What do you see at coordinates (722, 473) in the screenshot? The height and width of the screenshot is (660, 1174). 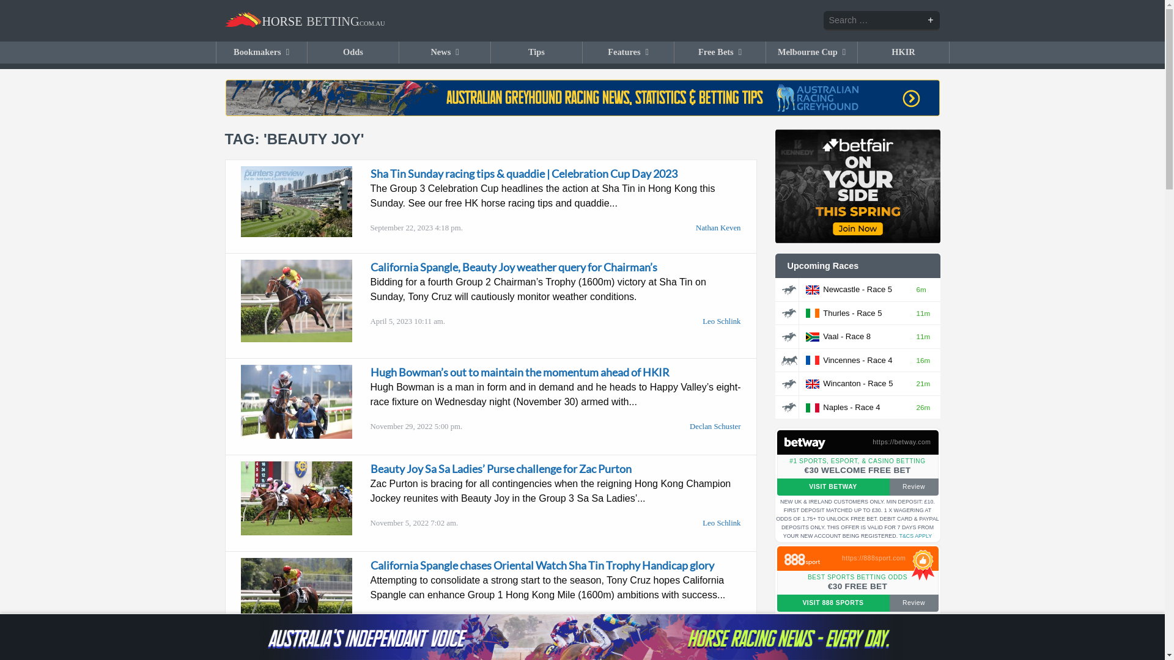 I see `Leo Schlink` at bounding box center [722, 473].